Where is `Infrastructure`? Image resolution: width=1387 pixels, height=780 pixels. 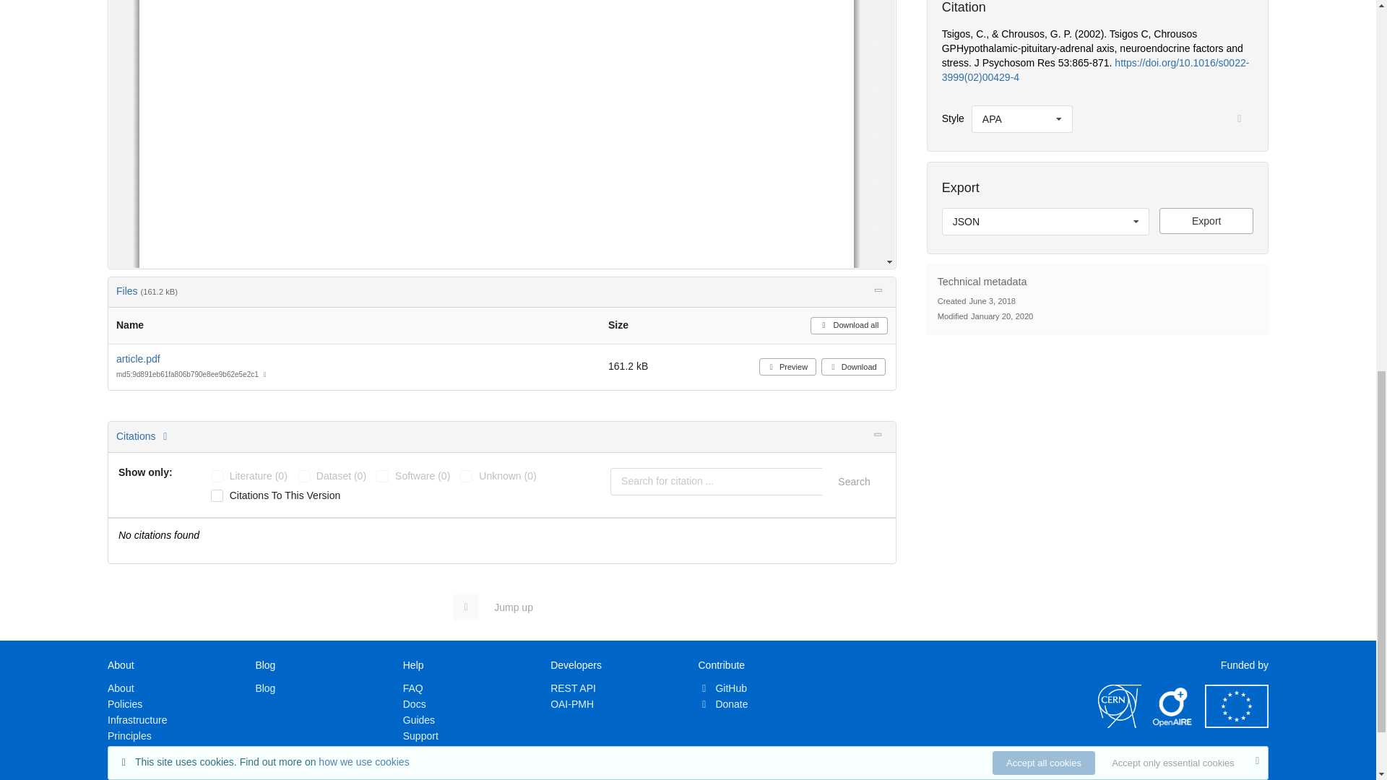
Infrastructure is located at coordinates (137, 720).